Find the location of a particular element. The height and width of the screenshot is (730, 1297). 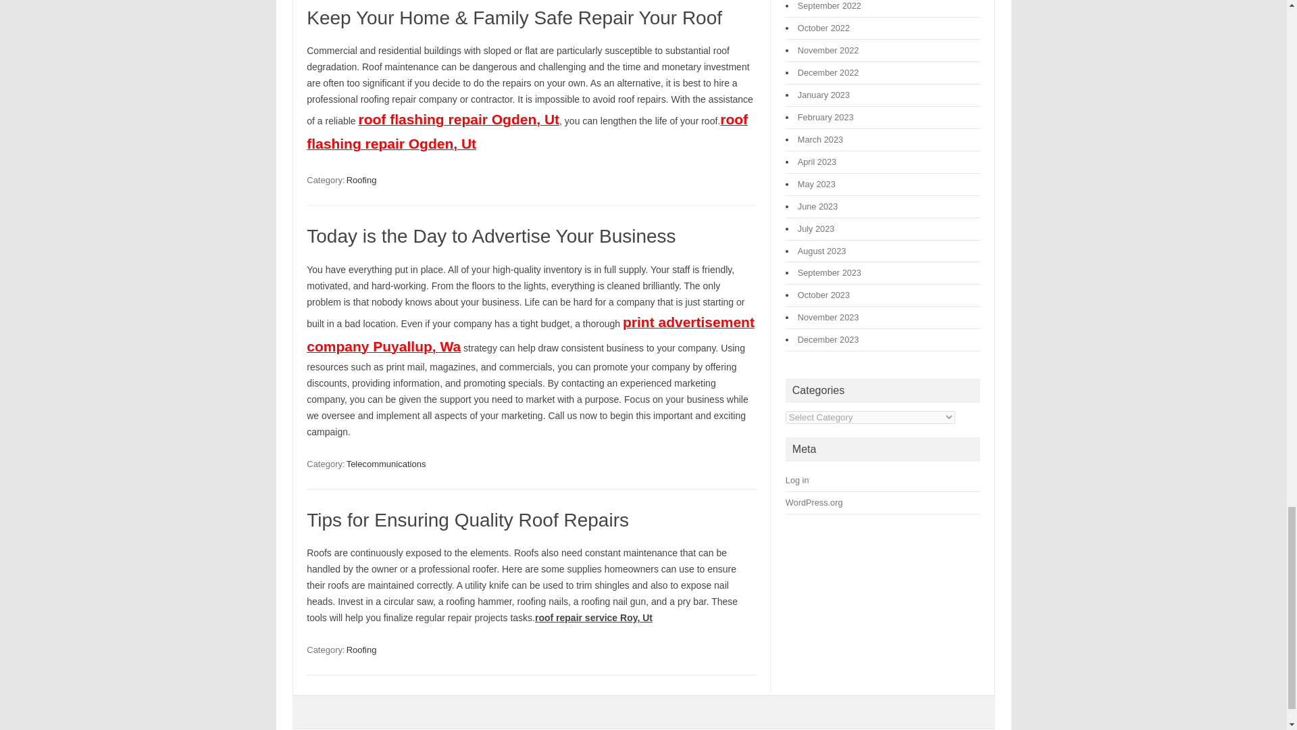

View all posts in Telecommunications is located at coordinates (386, 464).